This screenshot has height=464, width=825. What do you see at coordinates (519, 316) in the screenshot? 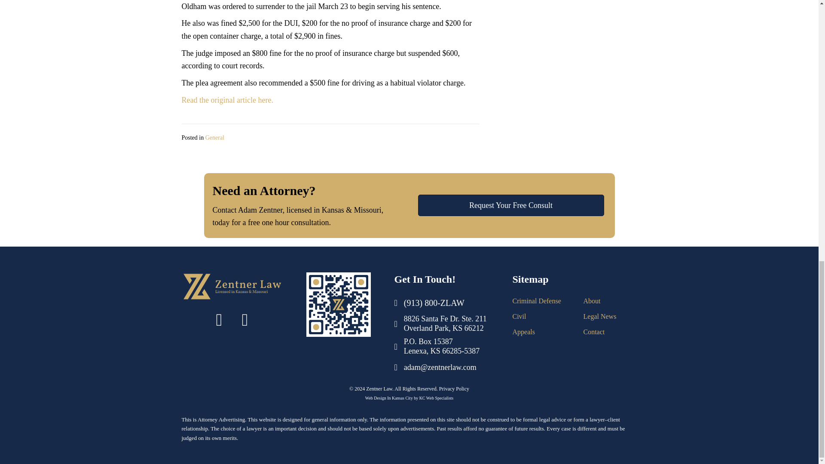
I see `Civil` at bounding box center [519, 316].